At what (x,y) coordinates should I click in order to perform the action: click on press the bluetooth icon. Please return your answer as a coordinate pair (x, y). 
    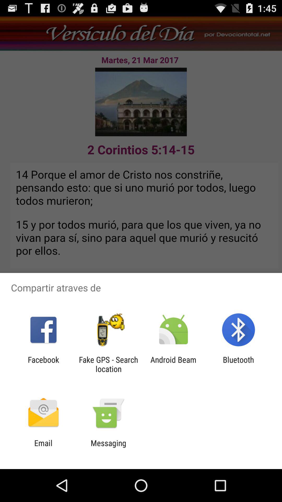
    Looking at the image, I should click on (238, 364).